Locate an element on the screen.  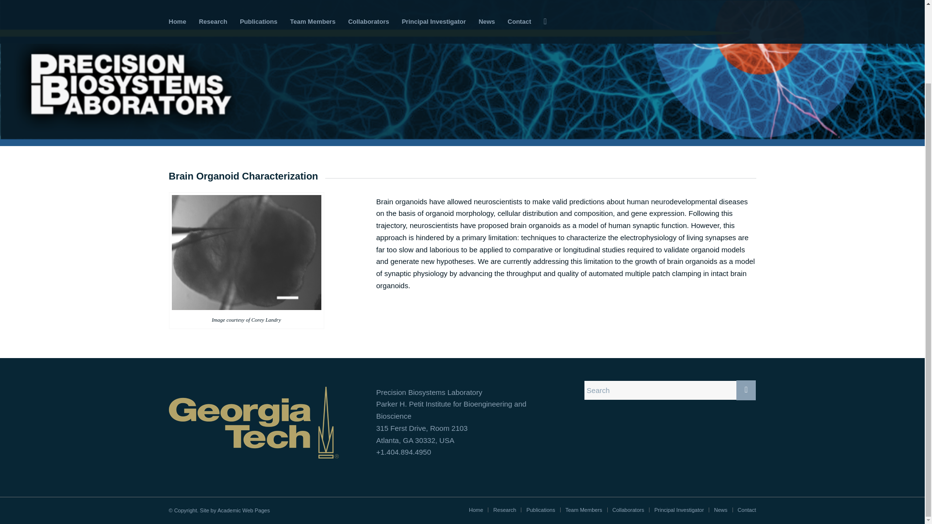
Contact is located at coordinates (747, 510).